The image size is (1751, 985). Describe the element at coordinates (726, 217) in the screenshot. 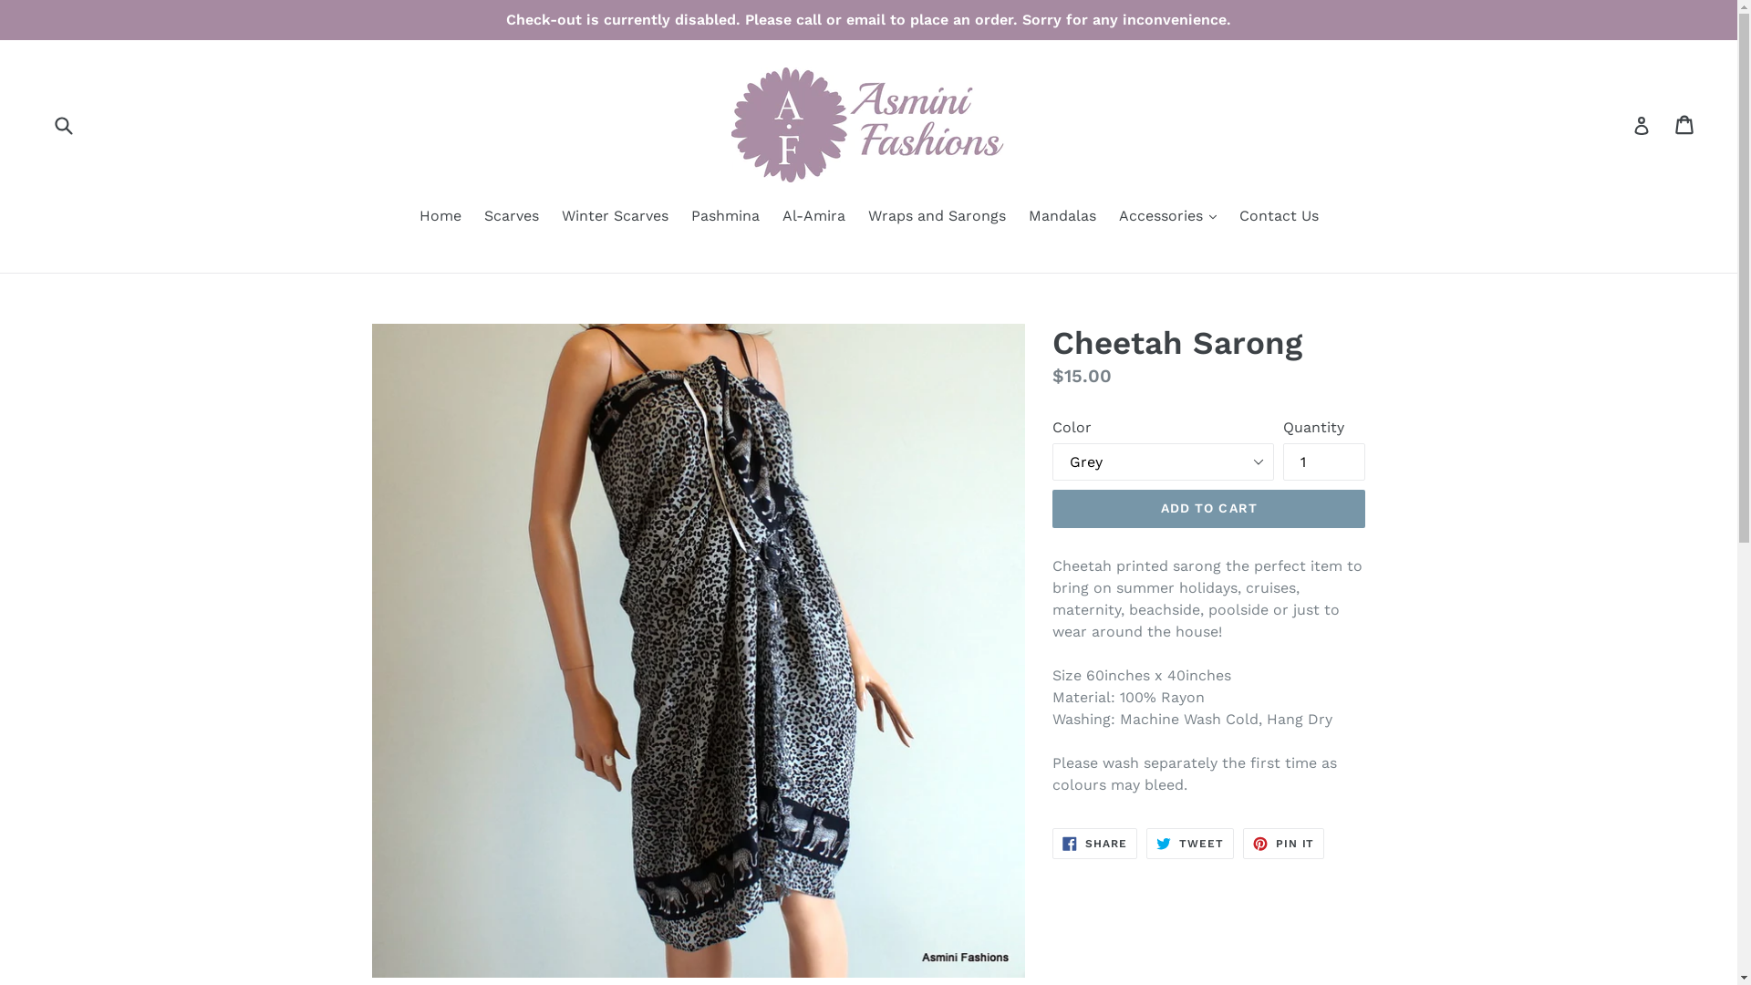

I see `Pashmina` at that location.